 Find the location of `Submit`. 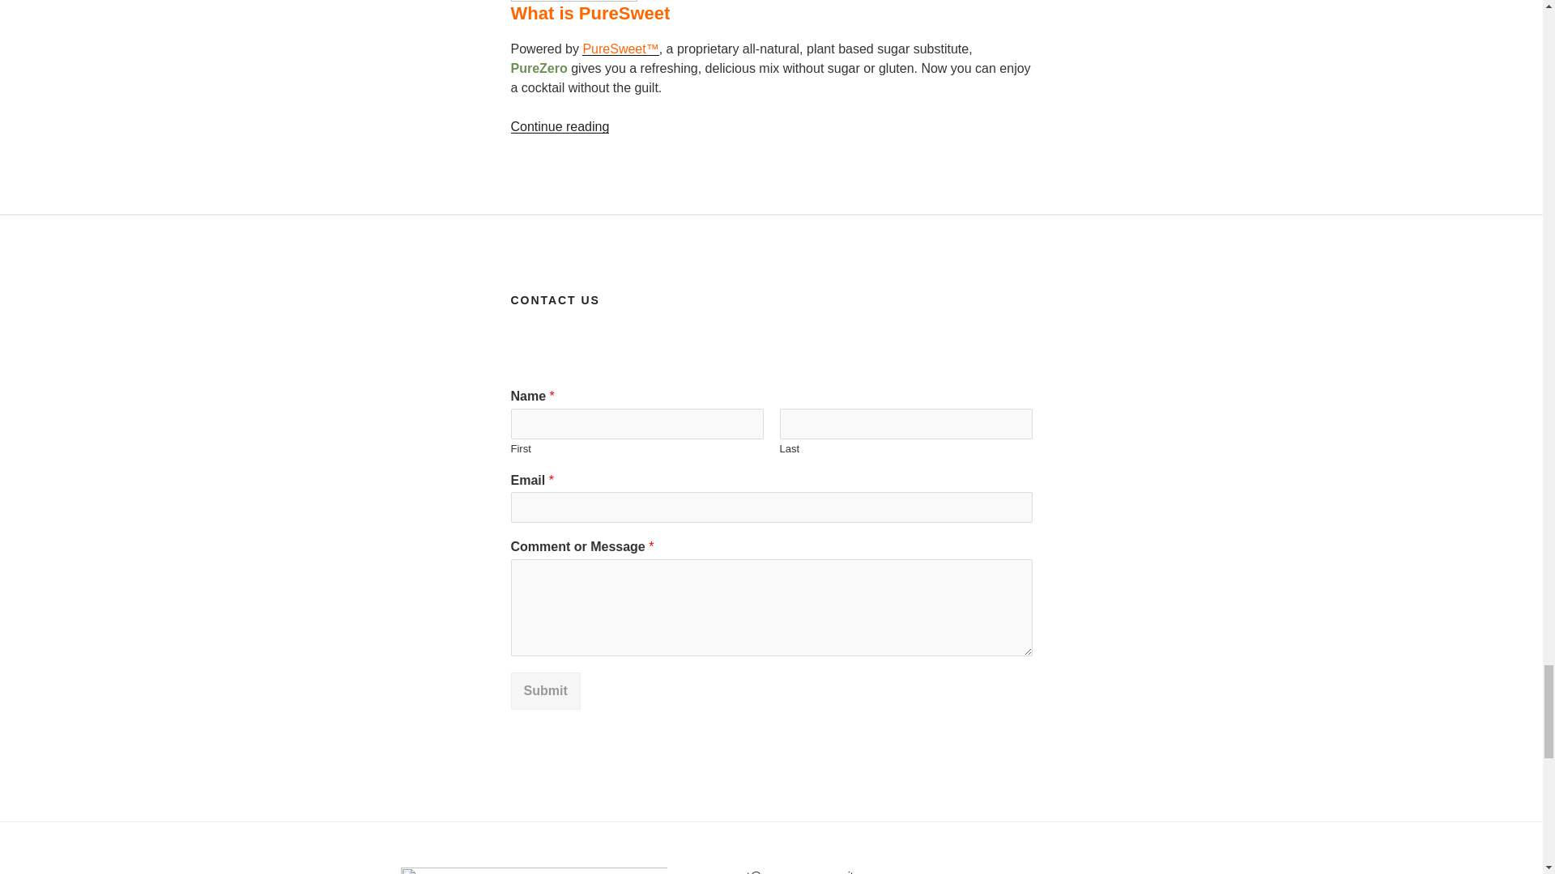

Submit is located at coordinates (544, 690).